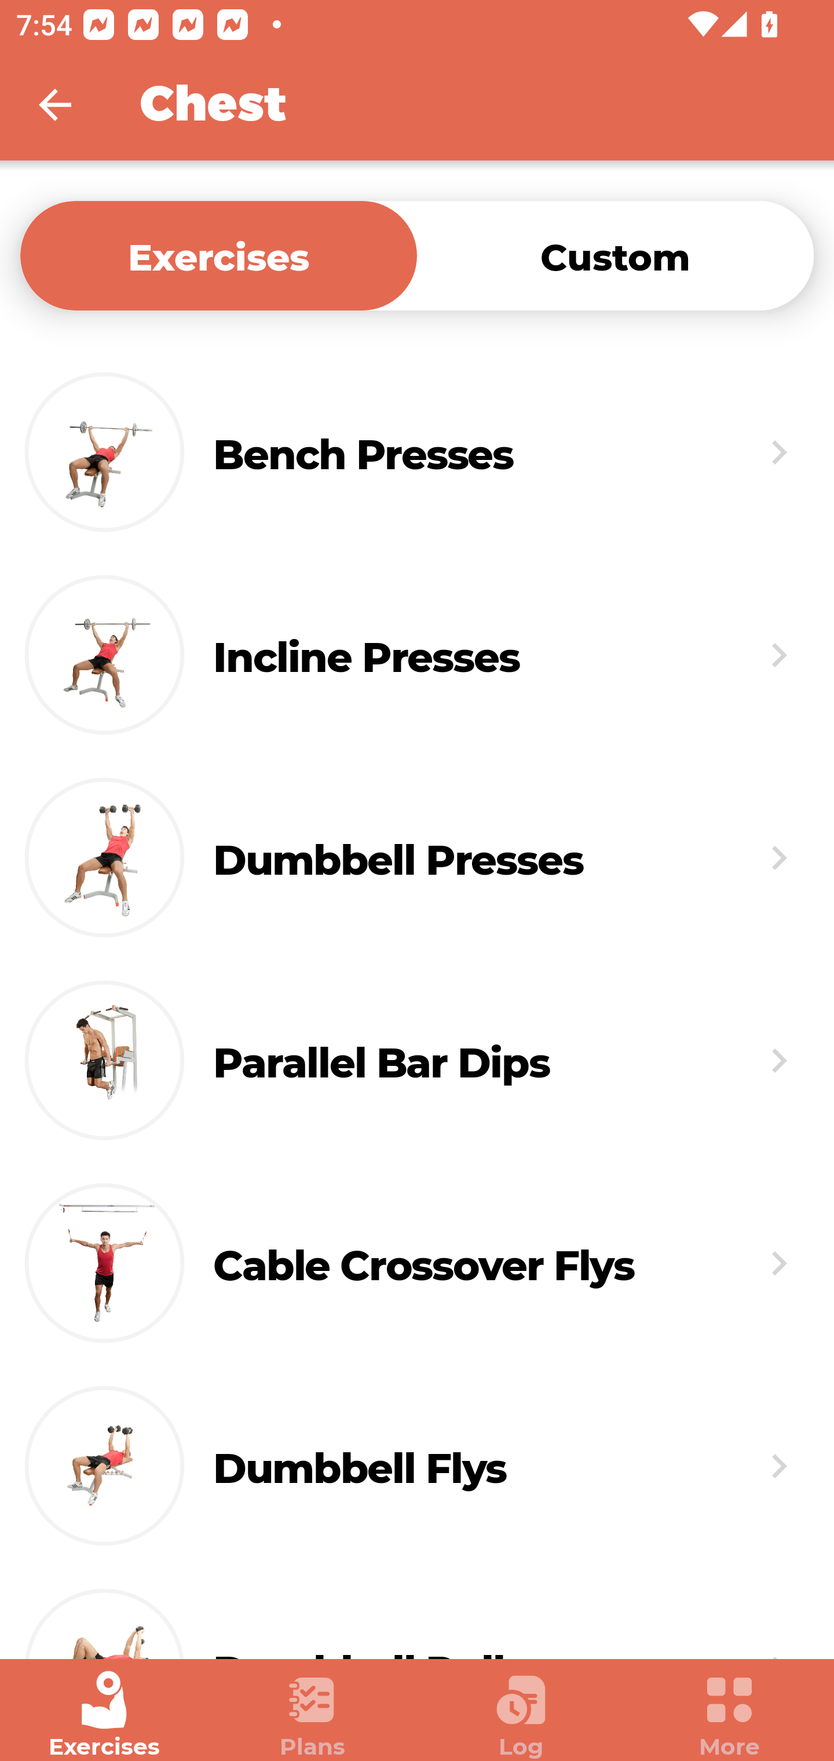 Image resolution: width=834 pixels, height=1761 pixels. Describe the element at coordinates (521, 1715) in the screenshot. I see `Log` at that location.